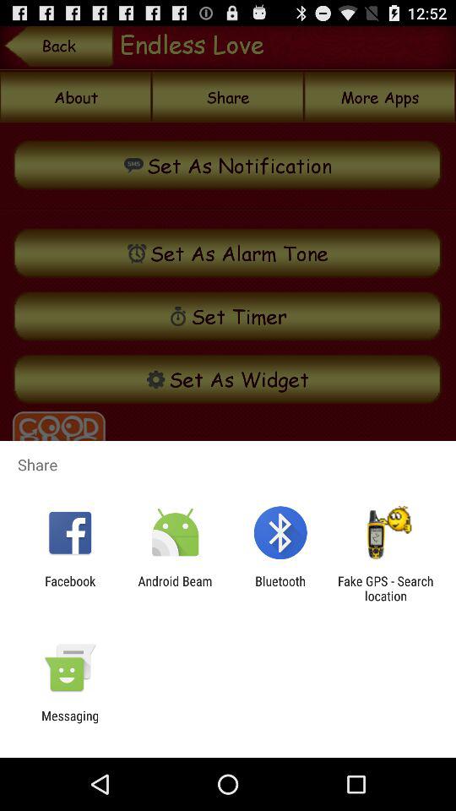 This screenshot has height=811, width=456. Describe the element at coordinates (385, 588) in the screenshot. I see `turn on the fake gps search` at that location.